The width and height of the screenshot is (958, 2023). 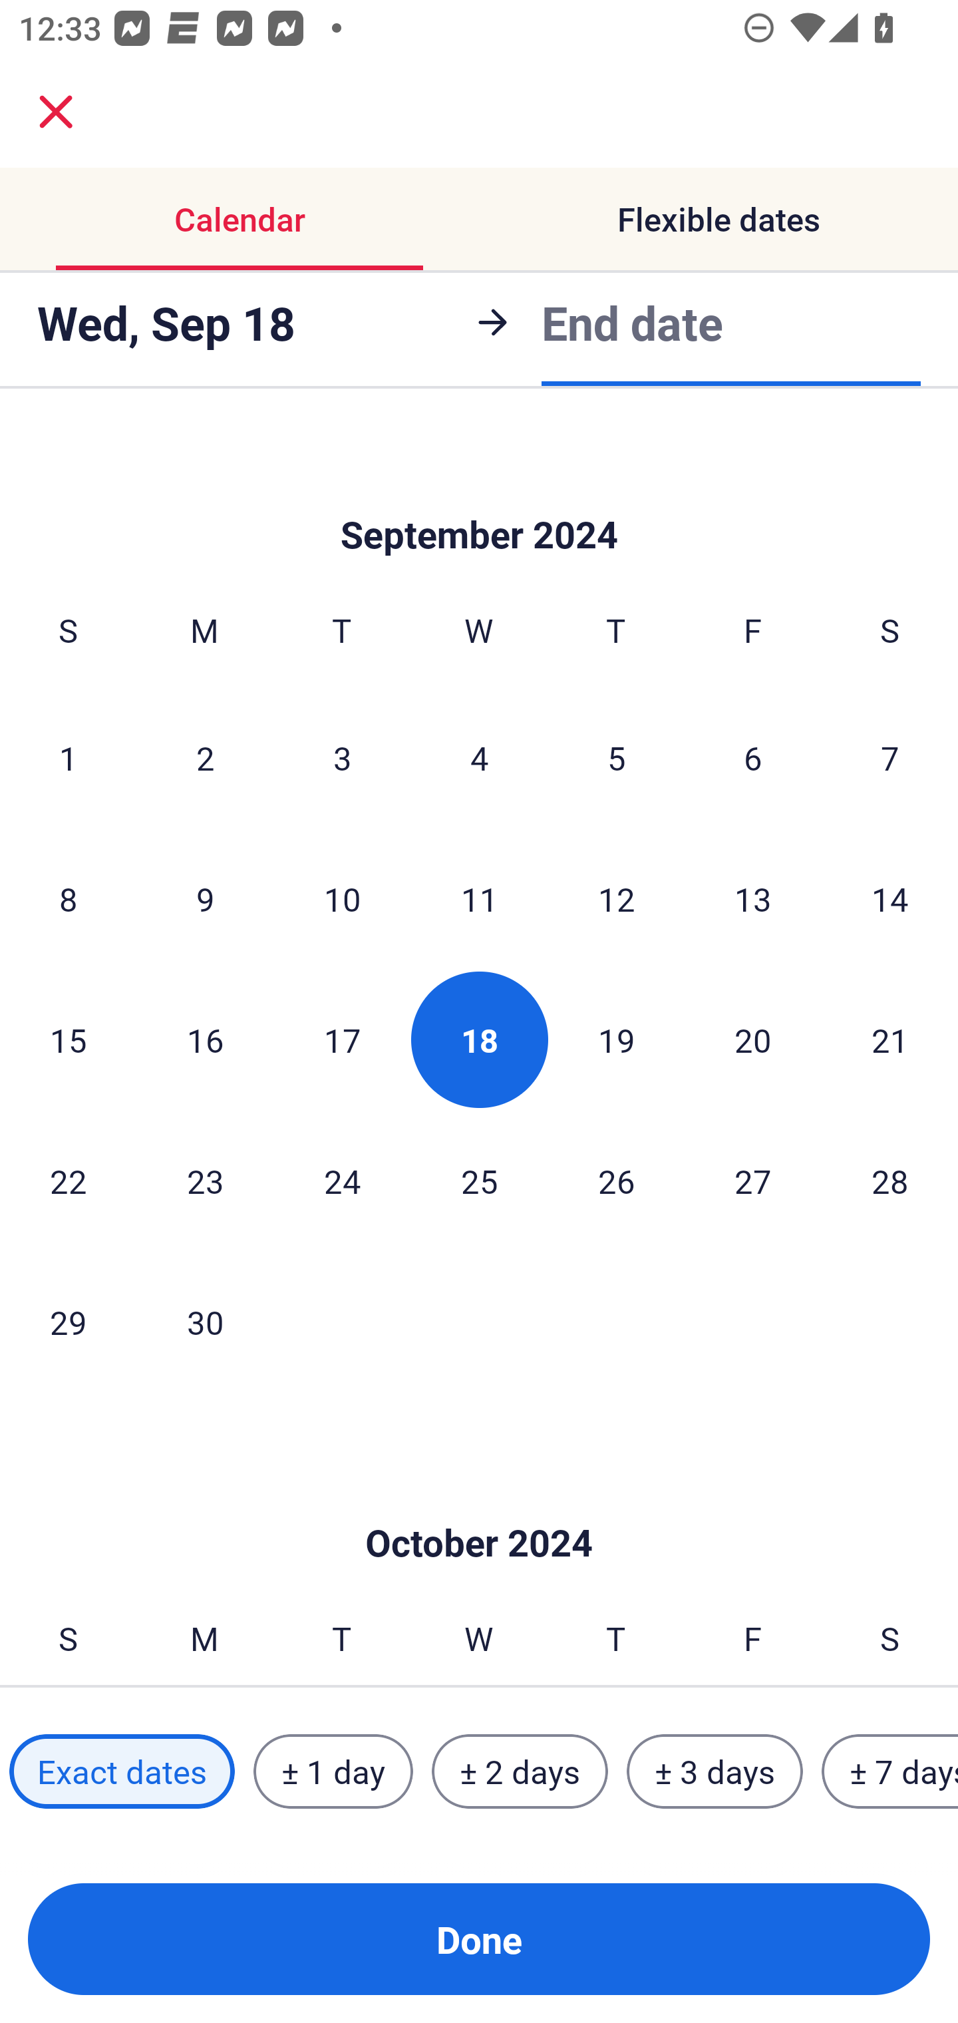 What do you see at coordinates (890, 1771) in the screenshot?
I see `± 7 days` at bounding box center [890, 1771].